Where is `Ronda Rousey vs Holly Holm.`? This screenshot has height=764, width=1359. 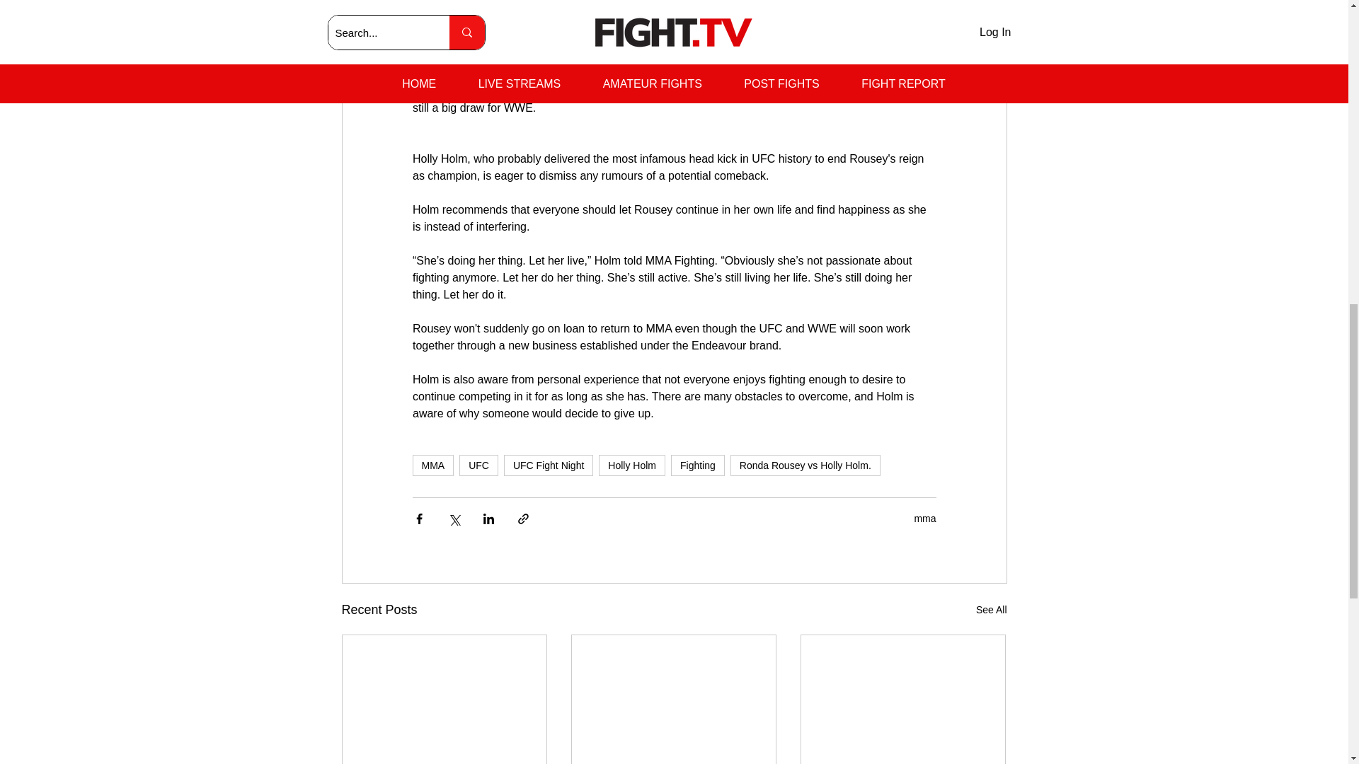 Ronda Rousey vs Holly Holm. is located at coordinates (805, 465).